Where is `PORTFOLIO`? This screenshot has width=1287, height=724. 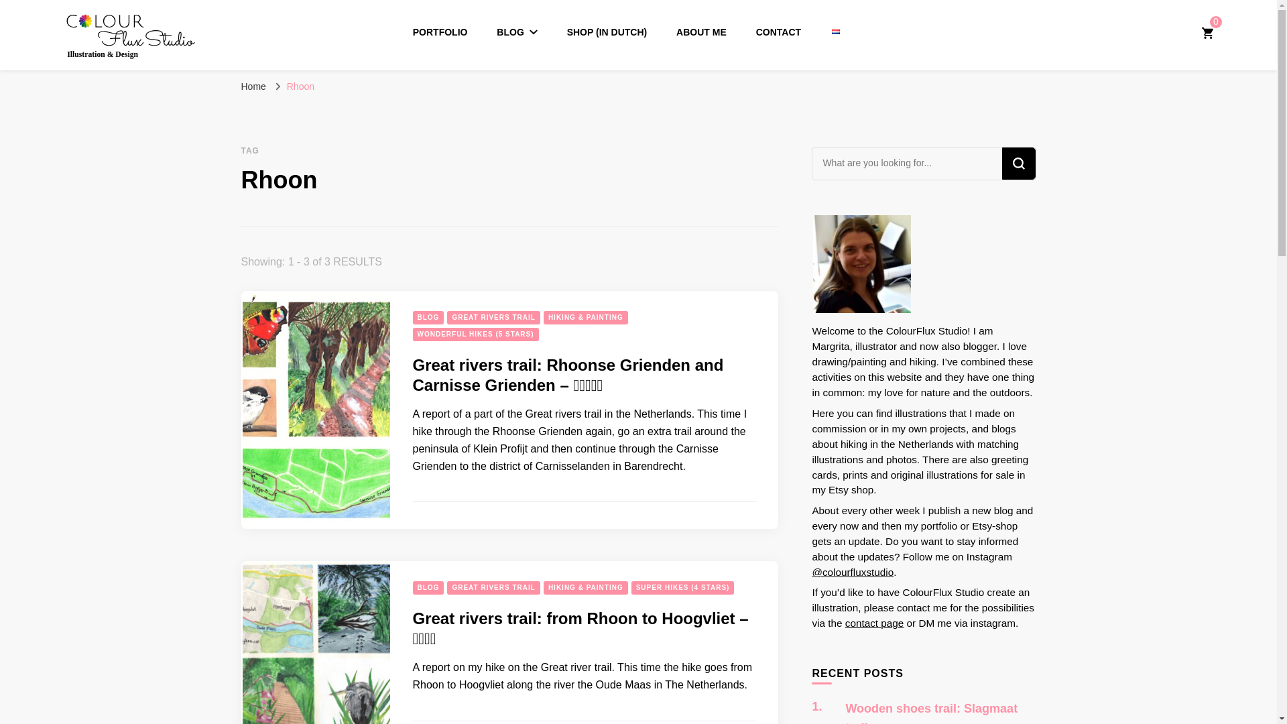
PORTFOLIO is located at coordinates (440, 32).